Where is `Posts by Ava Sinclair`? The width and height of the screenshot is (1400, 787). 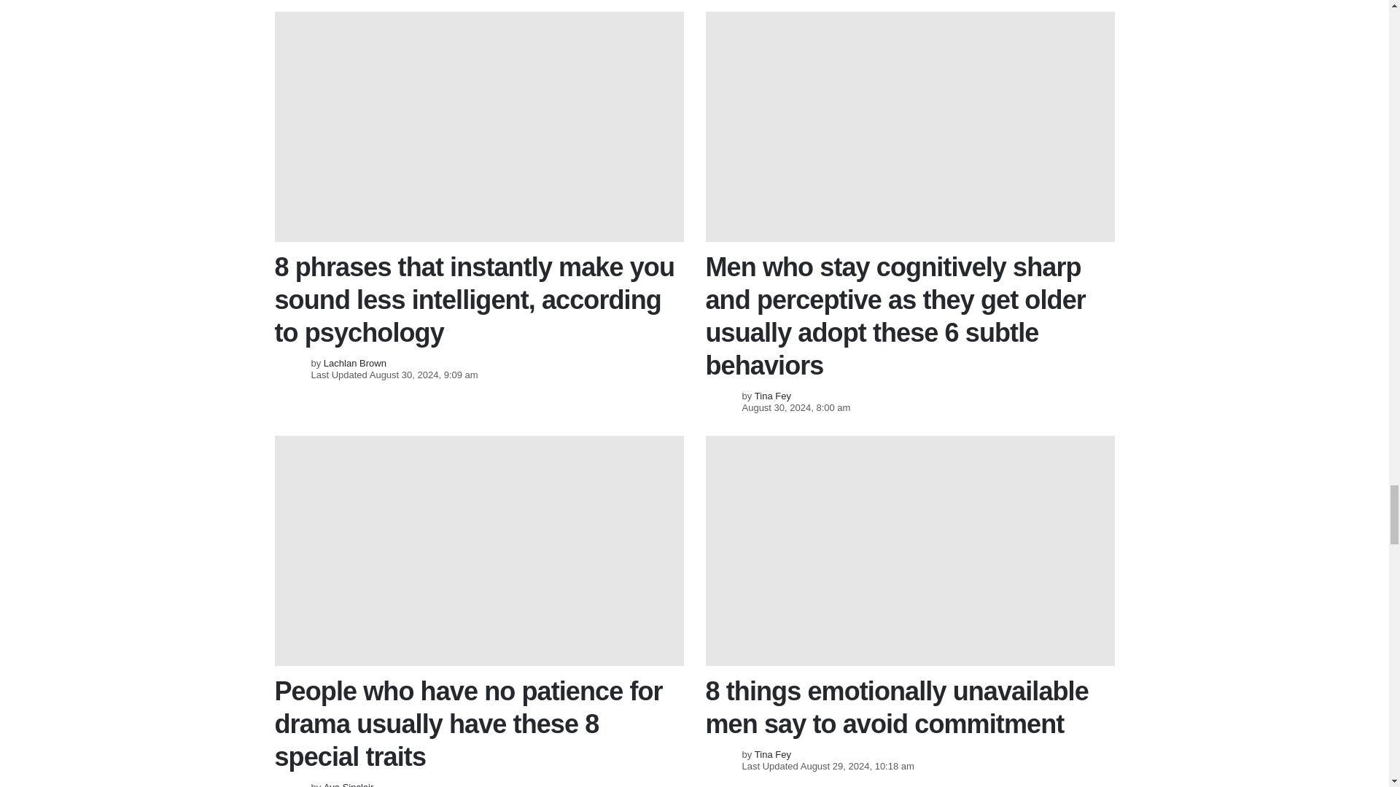
Posts by Ava Sinclair is located at coordinates (349, 784).